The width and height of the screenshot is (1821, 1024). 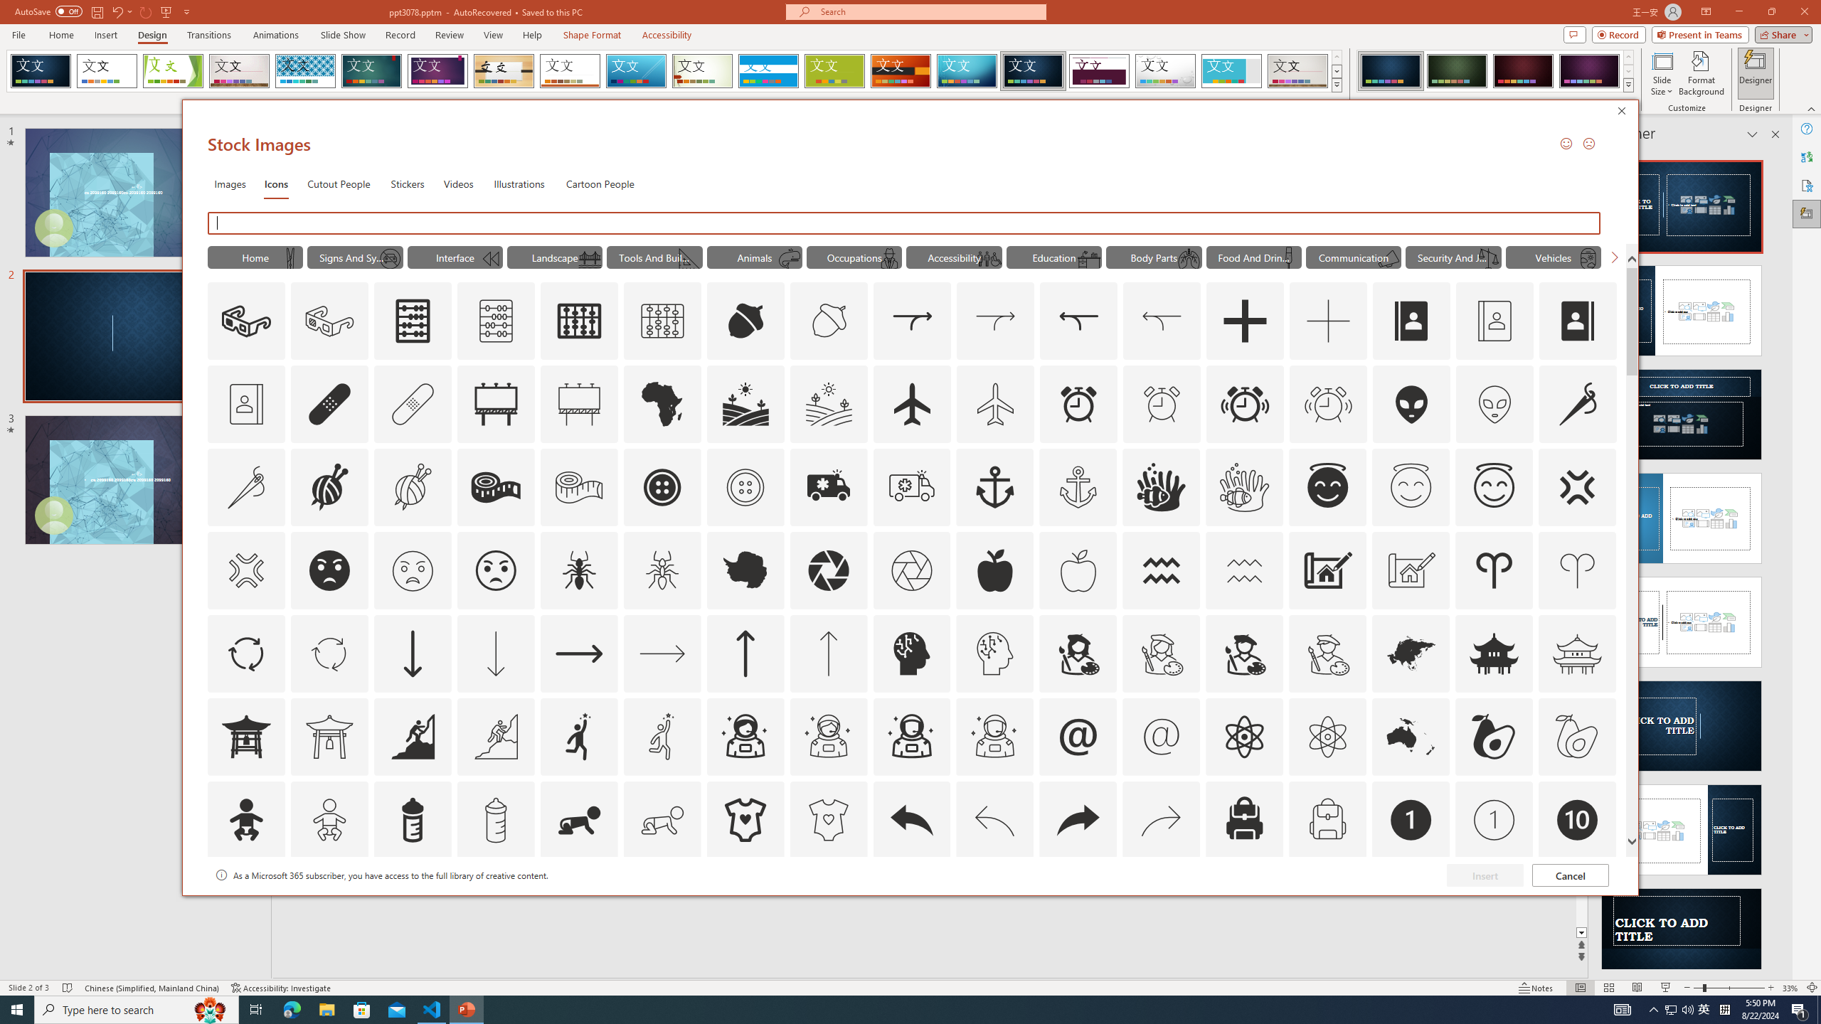 I want to click on AutomationID: Icons_Badge5, so click(x=828, y=903).